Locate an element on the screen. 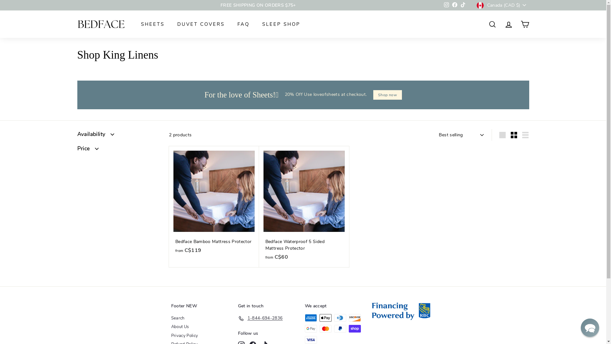  ACCOUNT is located at coordinates (509, 24).